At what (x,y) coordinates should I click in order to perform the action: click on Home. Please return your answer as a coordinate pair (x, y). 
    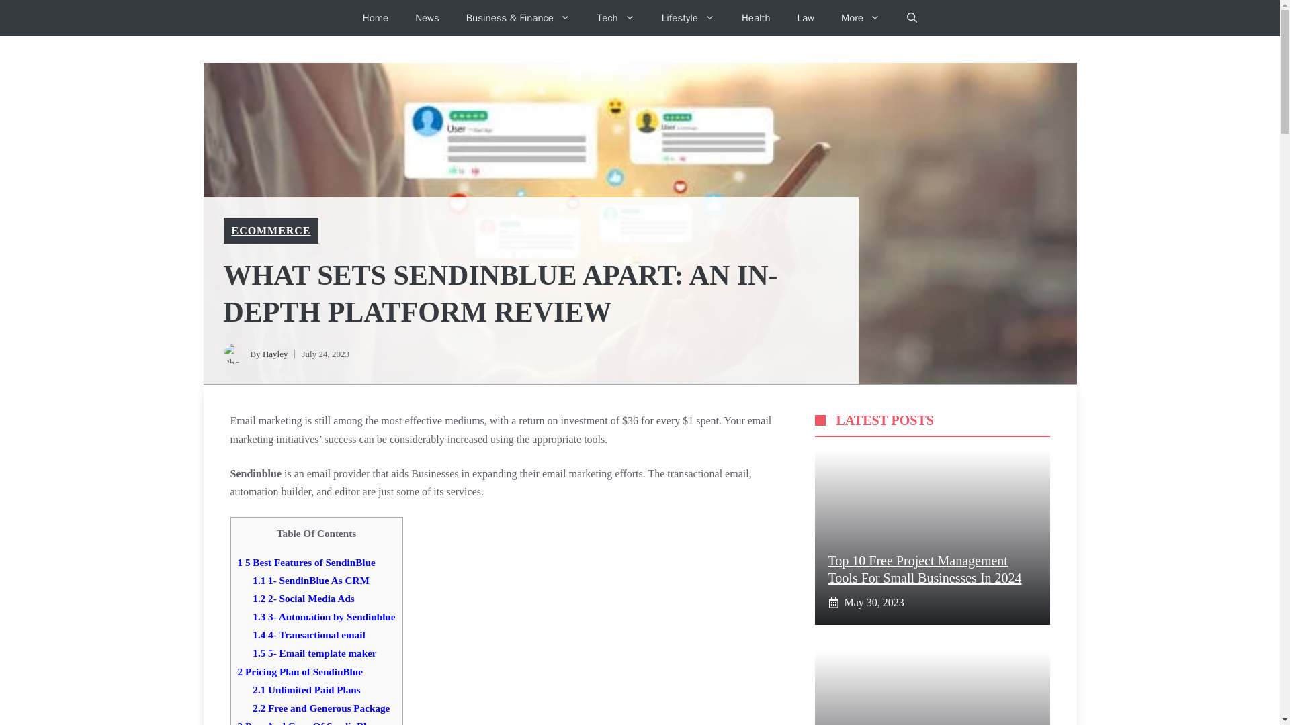
    Looking at the image, I should click on (375, 18).